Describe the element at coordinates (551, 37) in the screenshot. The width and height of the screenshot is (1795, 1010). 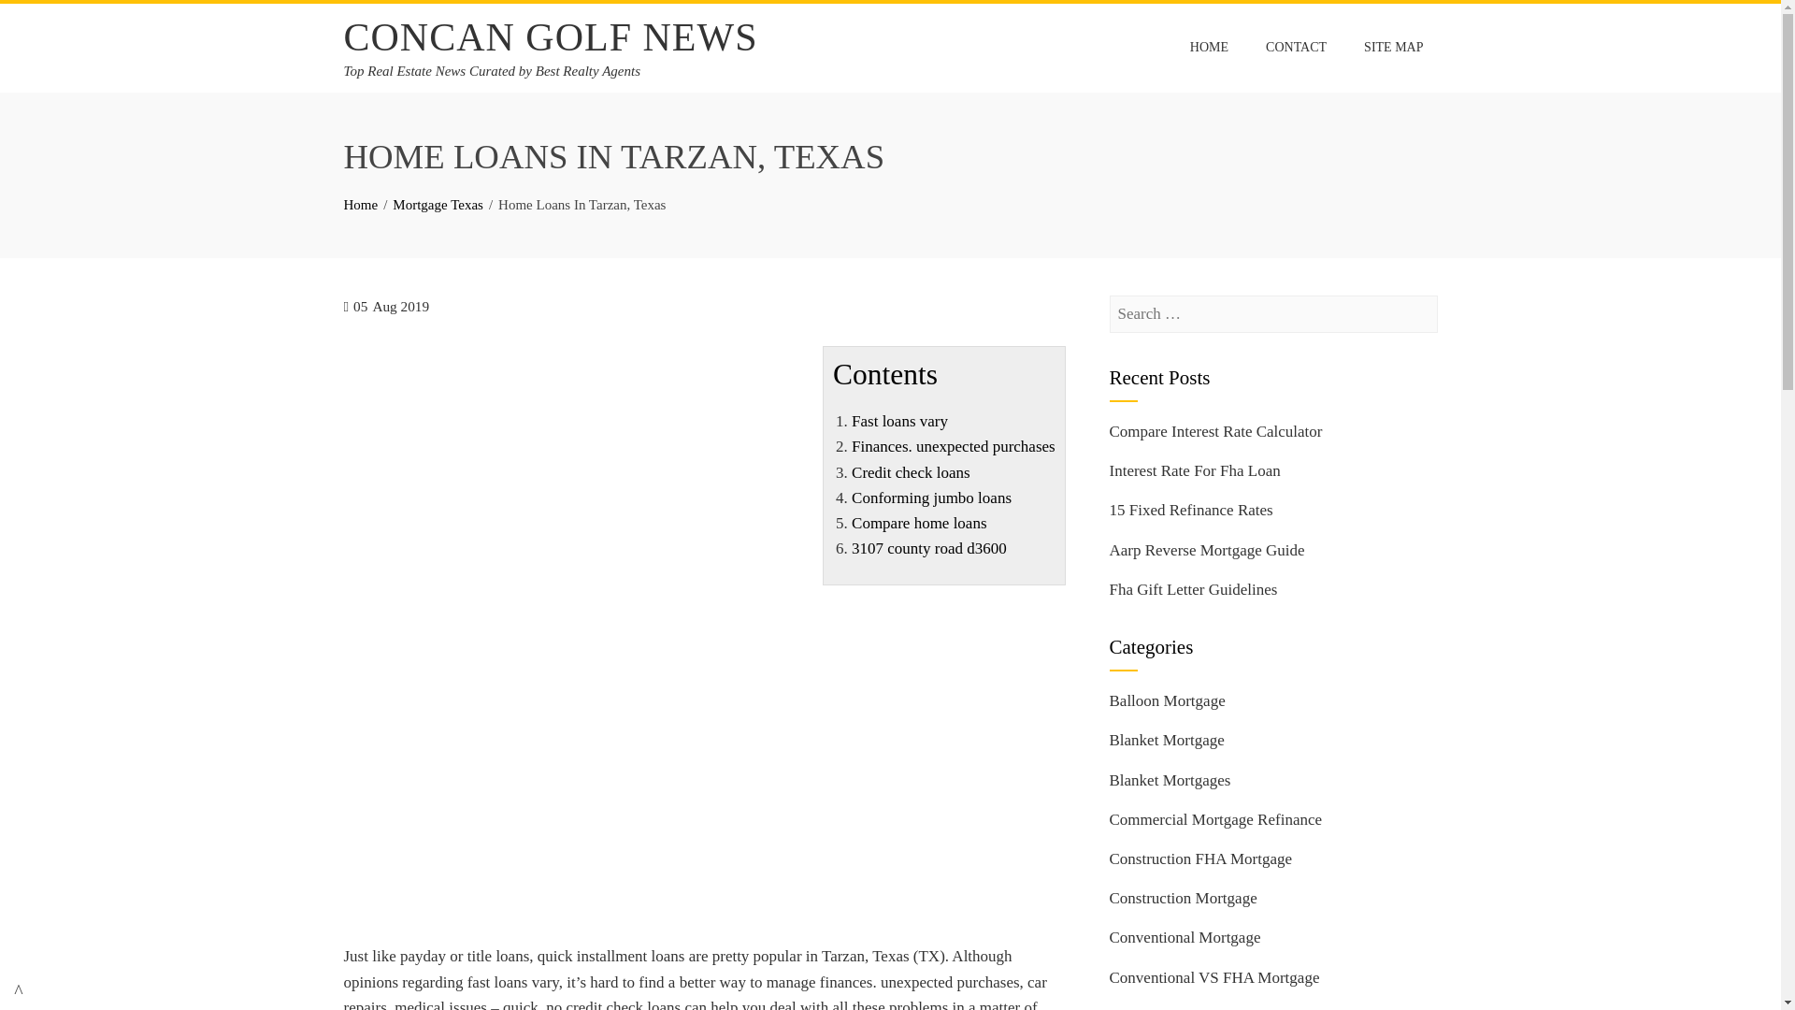
I see `CONCAN GOLF NEWS` at that location.